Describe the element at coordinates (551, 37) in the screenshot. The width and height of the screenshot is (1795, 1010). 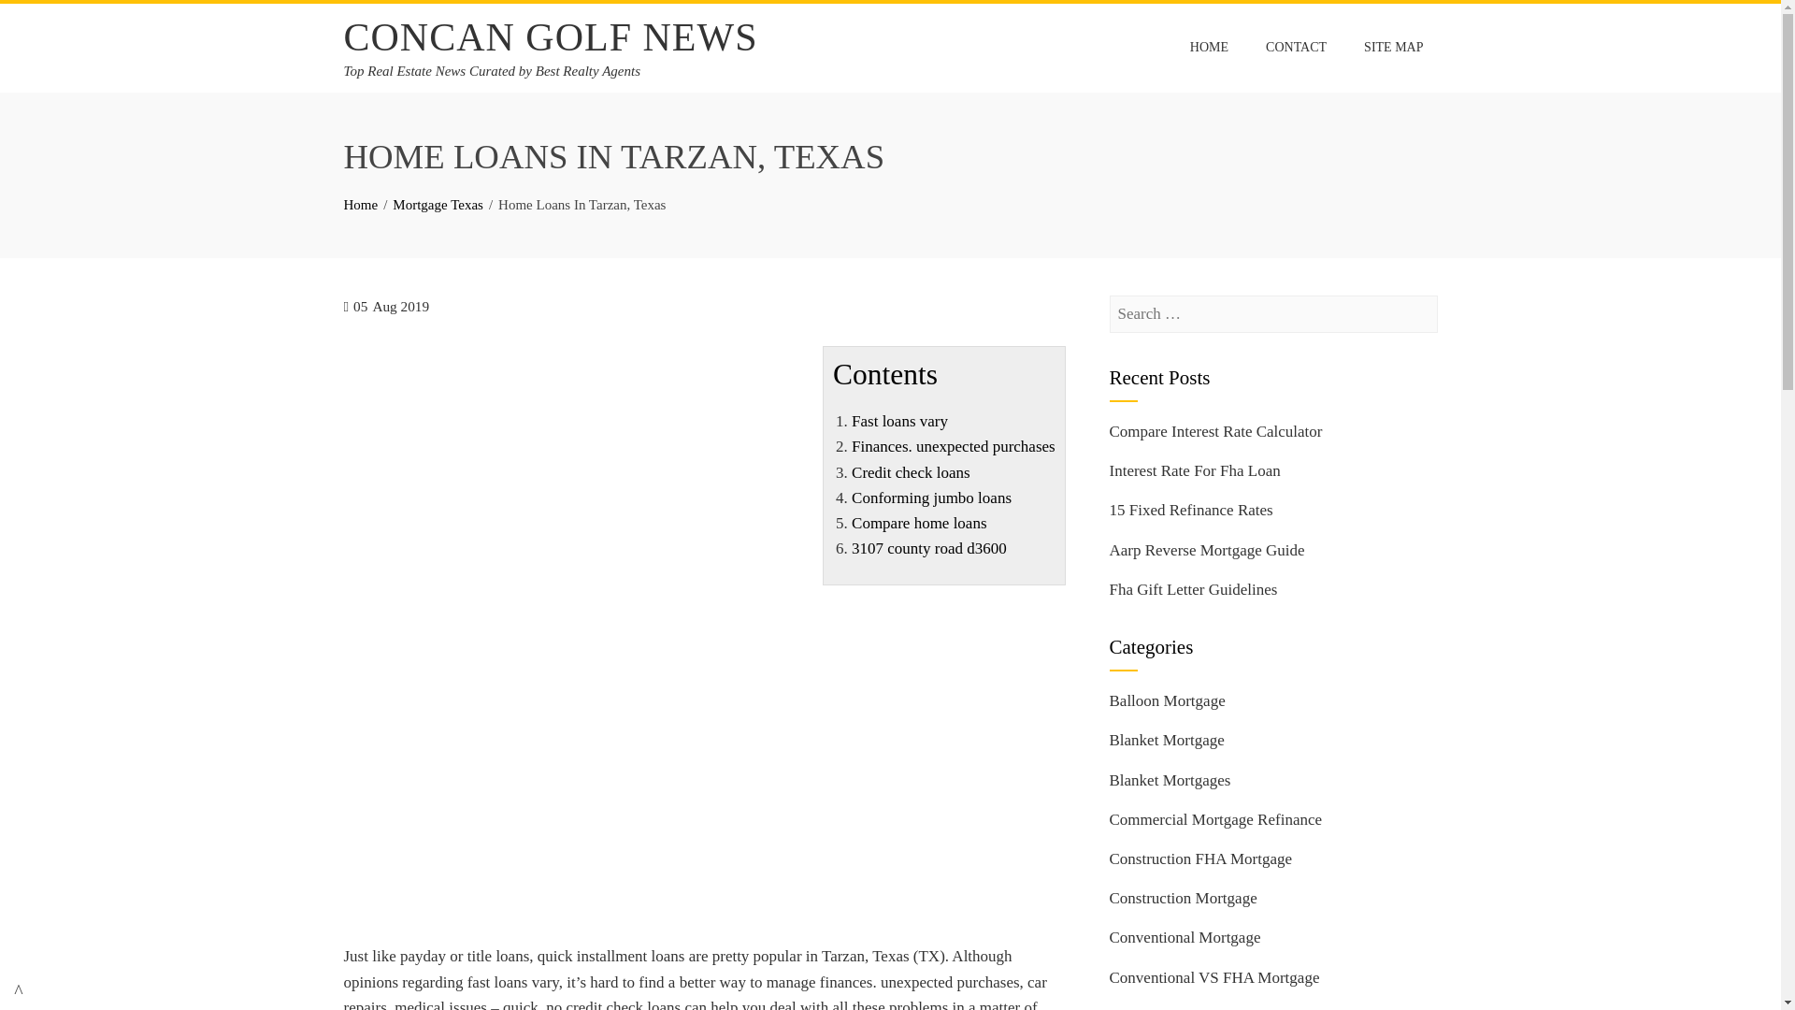
I see `CONCAN GOLF NEWS` at that location.